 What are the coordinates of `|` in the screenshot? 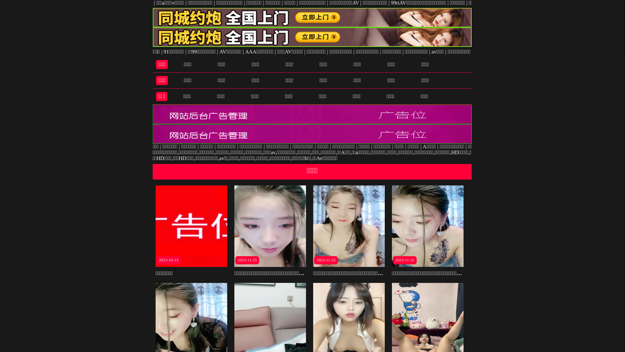 It's located at (159, 147).